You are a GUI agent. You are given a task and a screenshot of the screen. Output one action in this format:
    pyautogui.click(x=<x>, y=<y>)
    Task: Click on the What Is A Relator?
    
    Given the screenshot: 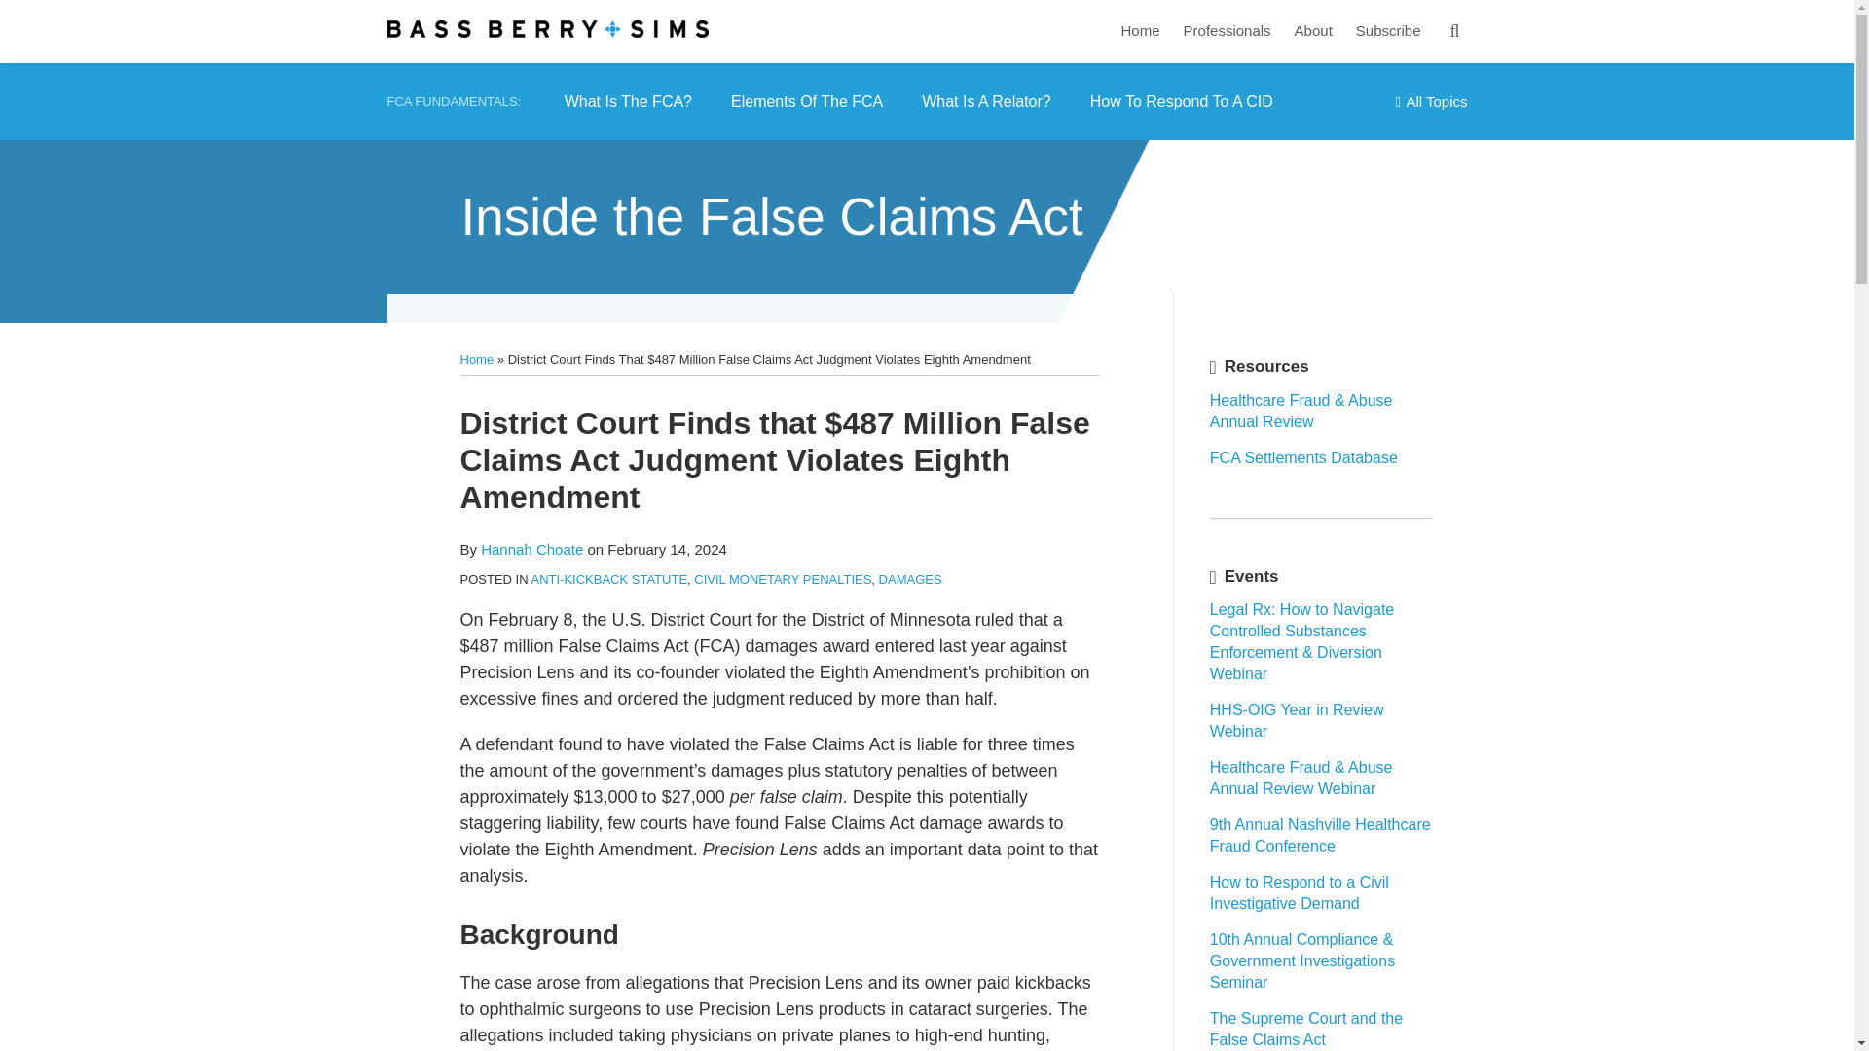 What is the action you would take?
    pyautogui.click(x=985, y=101)
    